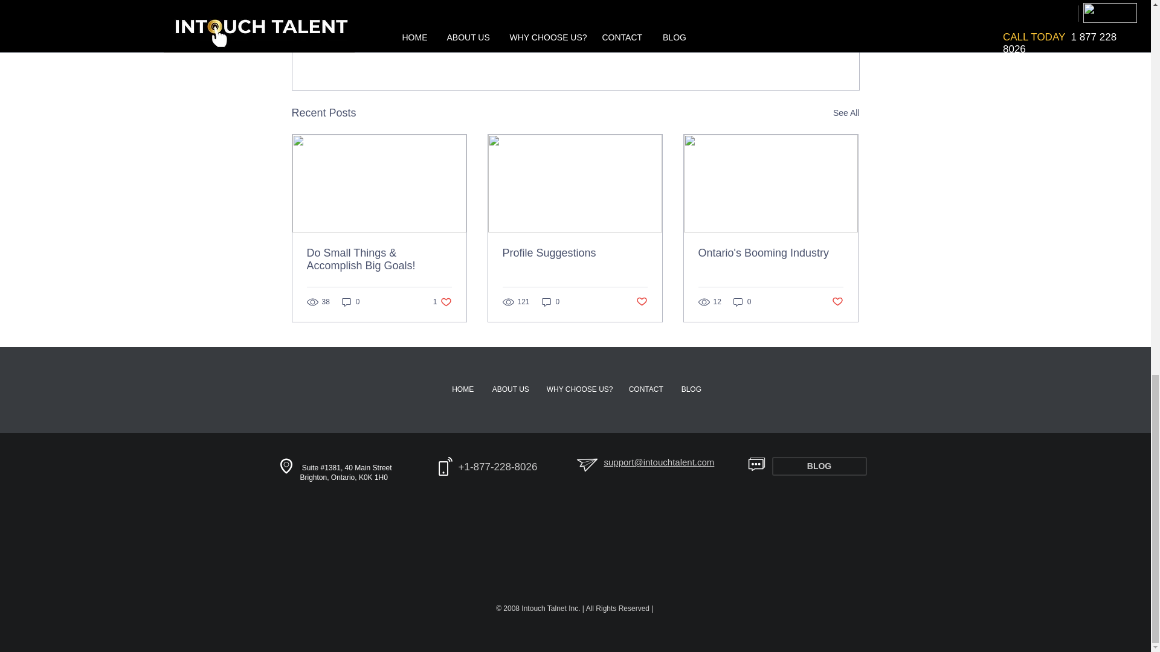 The height and width of the screenshot is (652, 1160). I want to click on ABOUT US, so click(511, 389).